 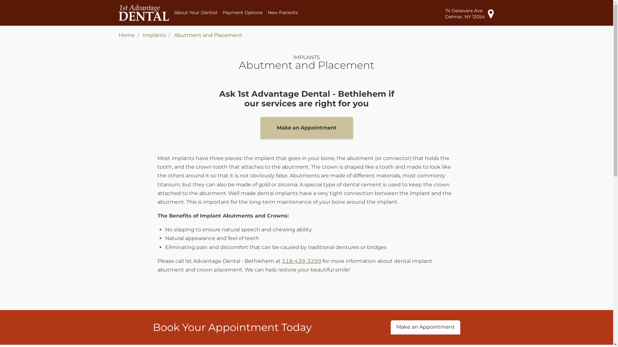 I want to click on 74 Delaware Ave
Delmar, NY 12054, so click(x=470, y=13).